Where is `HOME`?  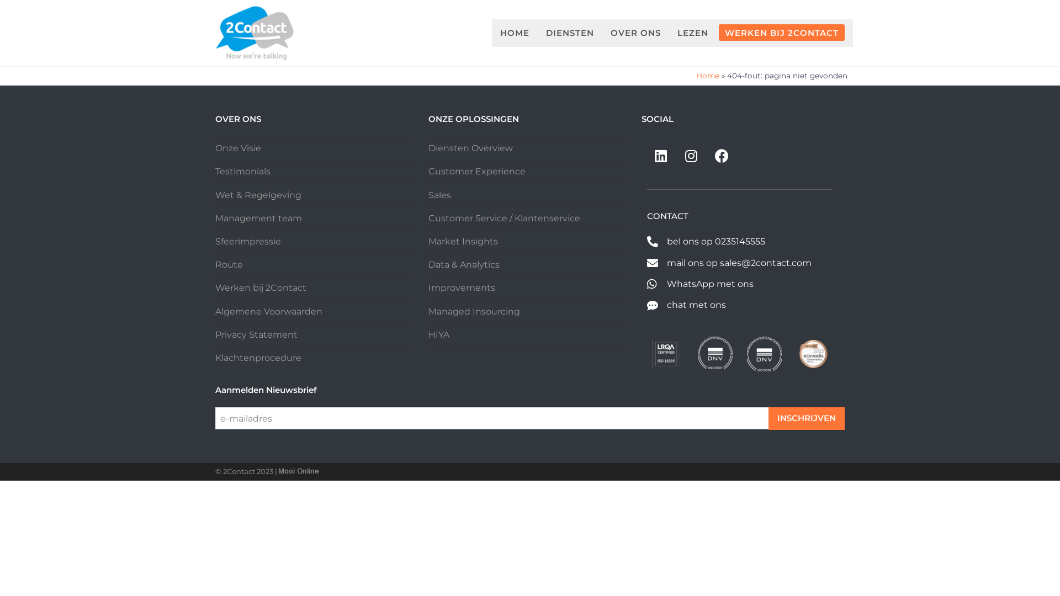 HOME is located at coordinates (515, 33).